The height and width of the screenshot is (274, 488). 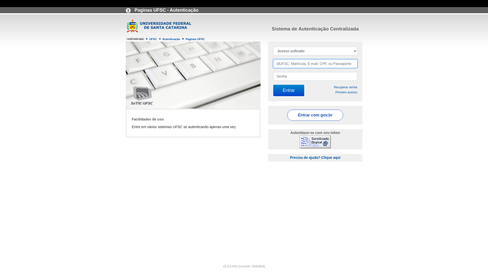 What do you see at coordinates (315, 157) in the screenshot?
I see `Precisa de ajuda? Clique aqui` at bounding box center [315, 157].